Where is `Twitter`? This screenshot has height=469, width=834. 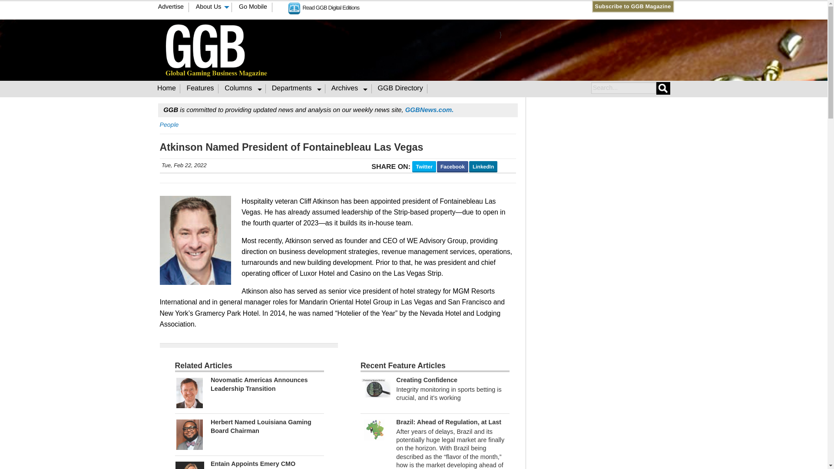
Twitter is located at coordinates (440, 6).